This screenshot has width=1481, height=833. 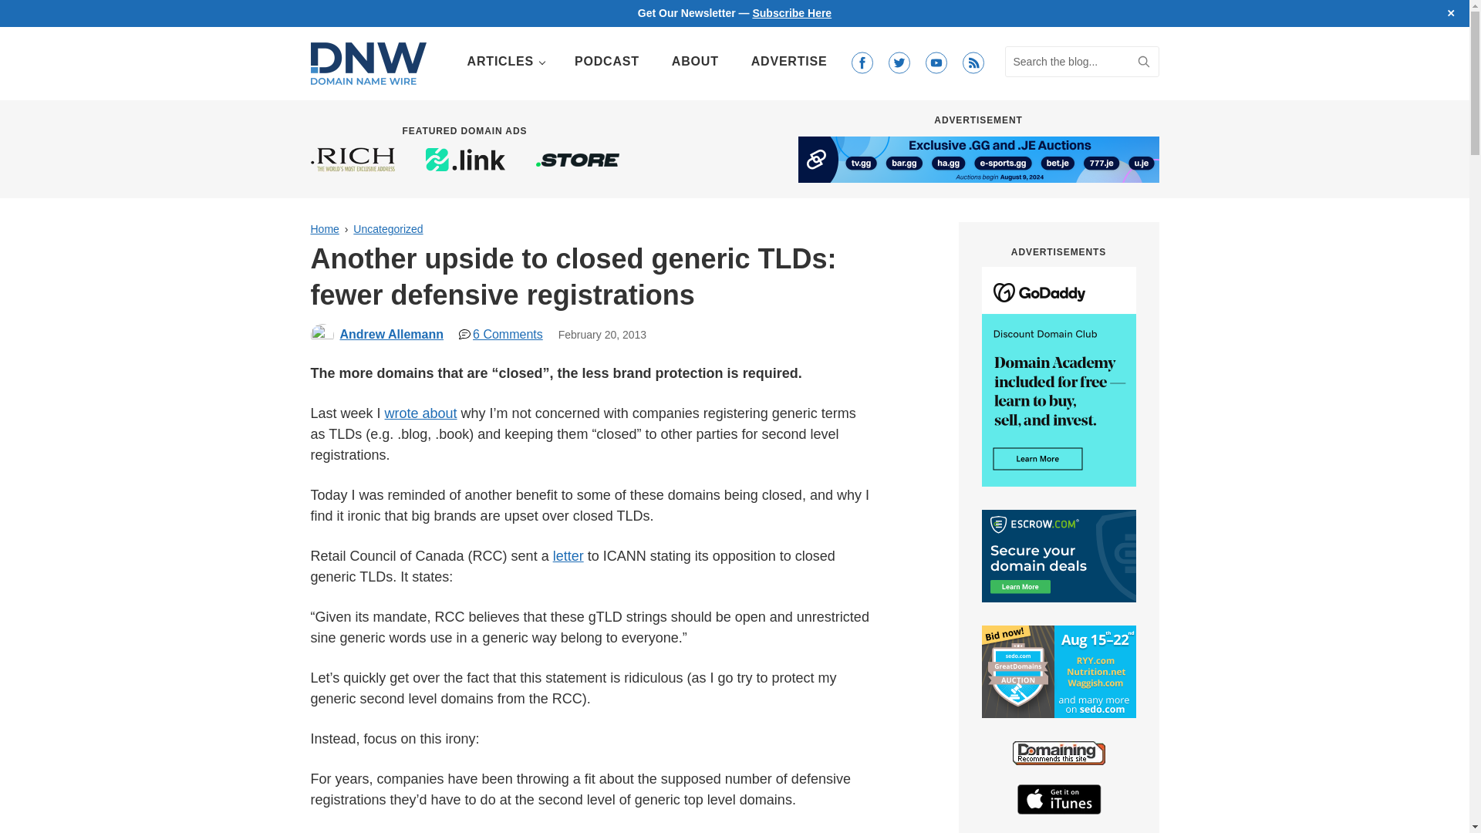 I want to click on ARTICLES, so click(x=504, y=62).